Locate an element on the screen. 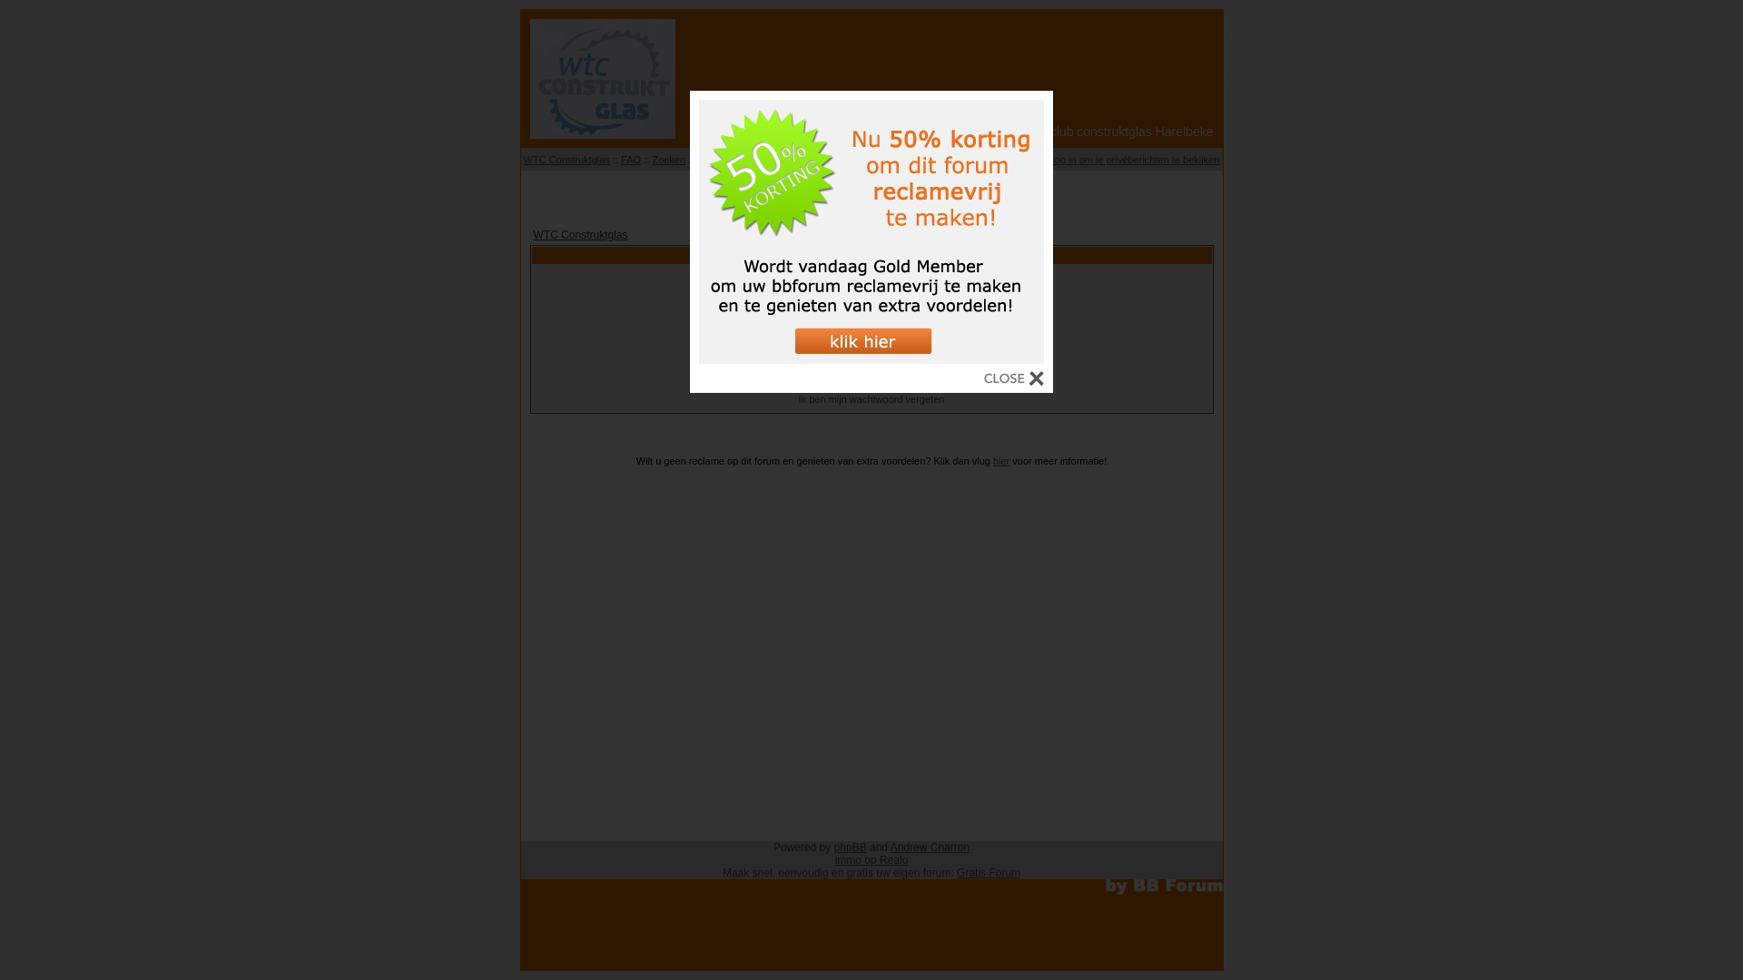  hier is located at coordinates (1001, 461).